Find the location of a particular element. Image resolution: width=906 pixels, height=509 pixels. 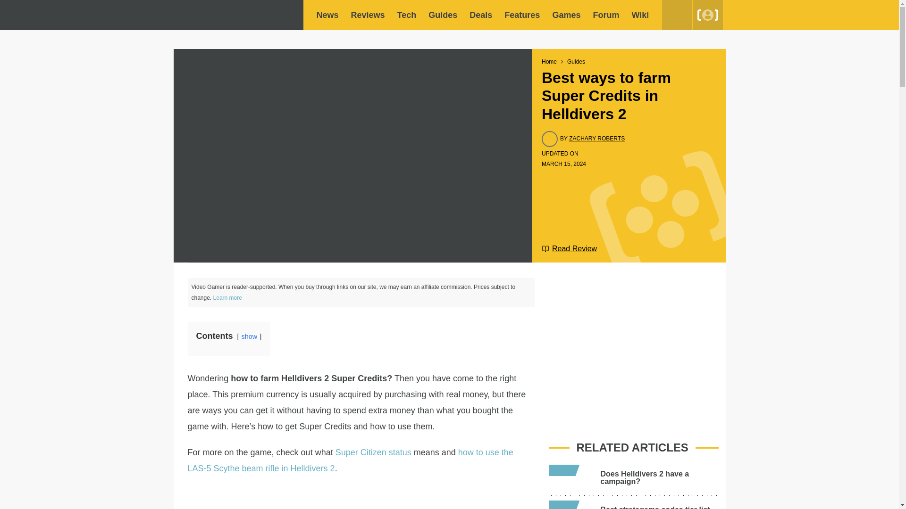

how to use the LAS-5 Scythe beam rifle in Helldivers 2 is located at coordinates (350, 460).